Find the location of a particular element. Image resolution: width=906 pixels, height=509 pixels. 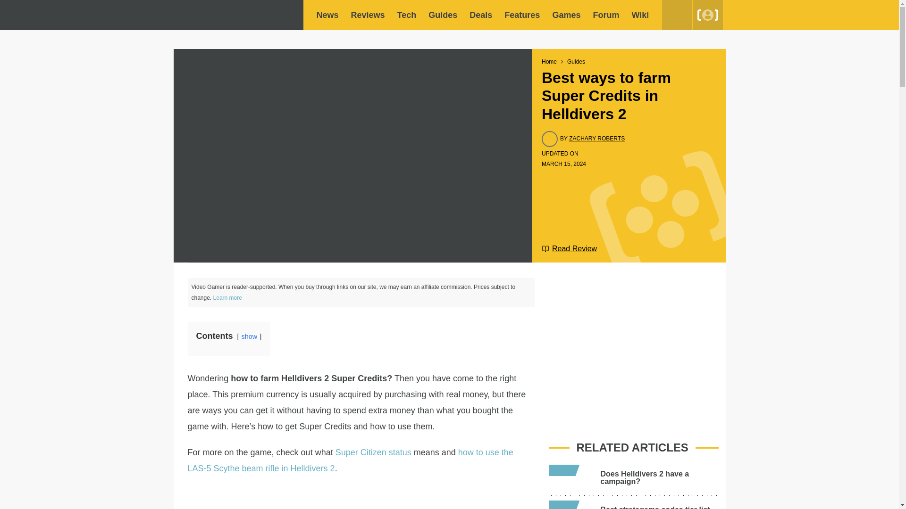

how to use the LAS-5 Scythe beam rifle in Helldivers 2 is located at coordinates (350, 460).